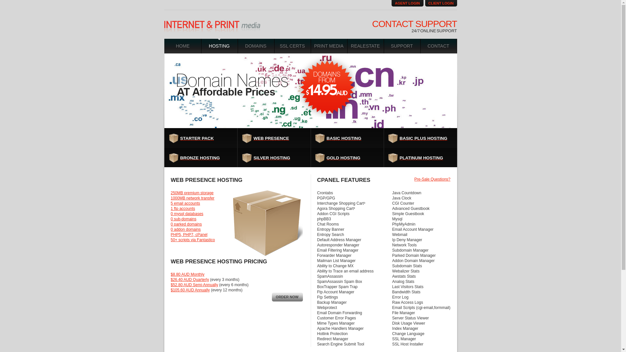 This screenshot has width=626, height=352. What do you see at coordinates (288, 297) in the screenshot?
I see `ORDER NOW` at bounding box center [288, 297].